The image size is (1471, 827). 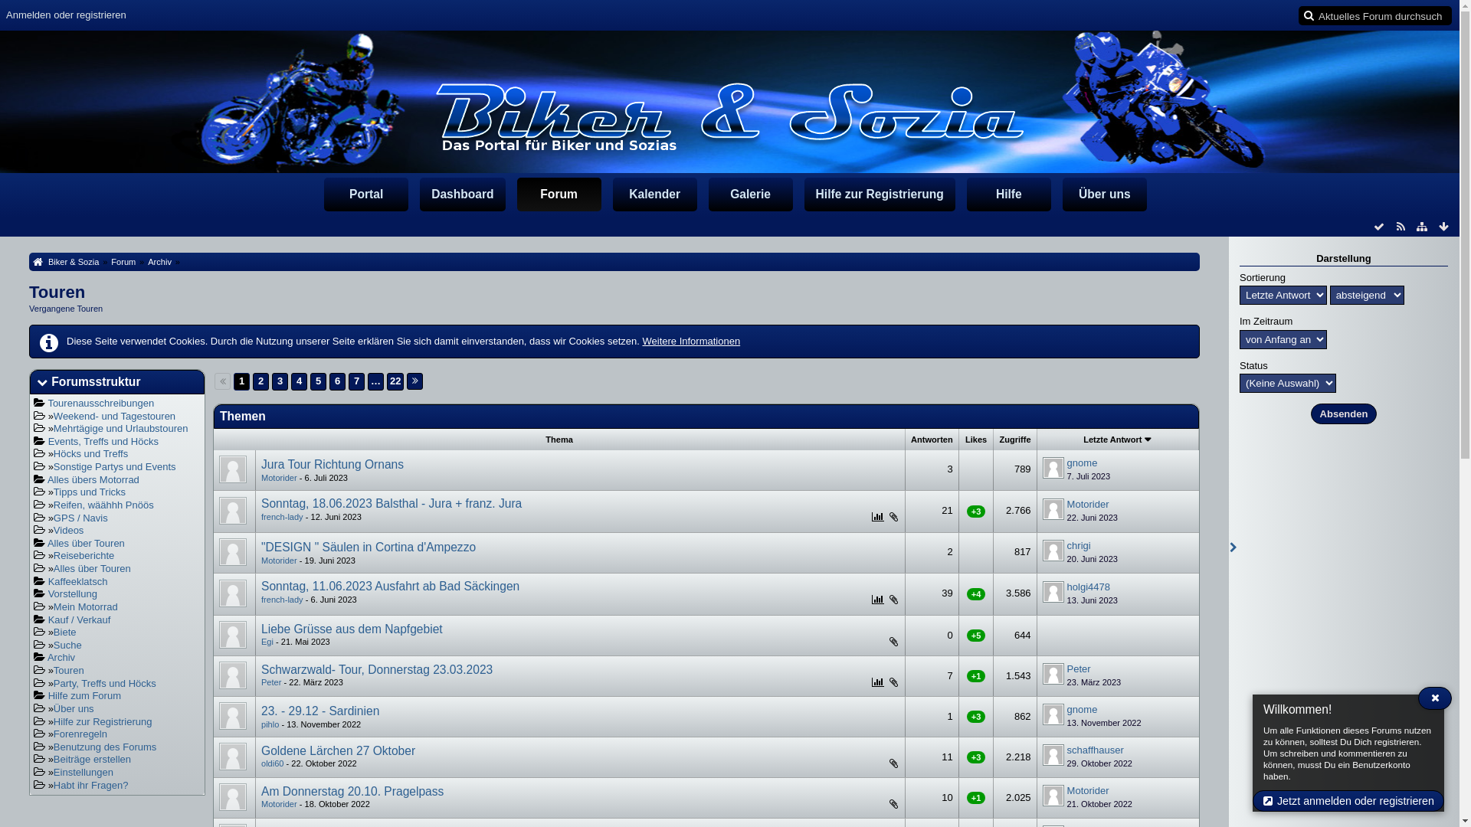 What do you see at coordinates (655, 194) in the screenshot?
I see `Kalender` at bounding box center [655, 194].